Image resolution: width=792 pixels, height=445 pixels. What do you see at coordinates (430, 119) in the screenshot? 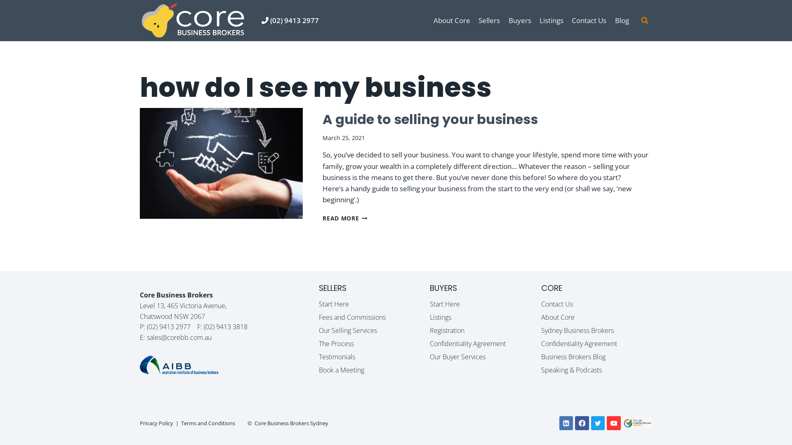
I see `A guide to selling your business` at bounding box center [430, 119].